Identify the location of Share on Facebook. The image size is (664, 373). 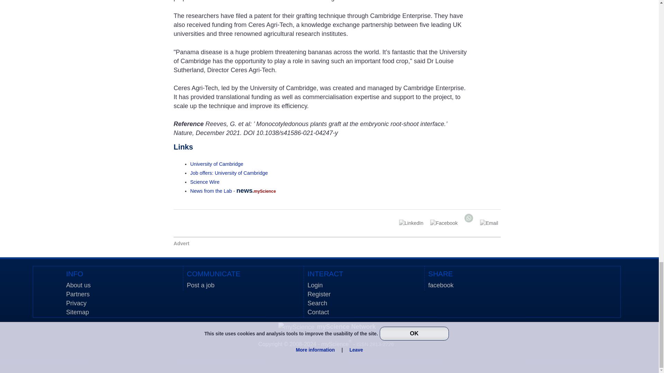
(444, 223).